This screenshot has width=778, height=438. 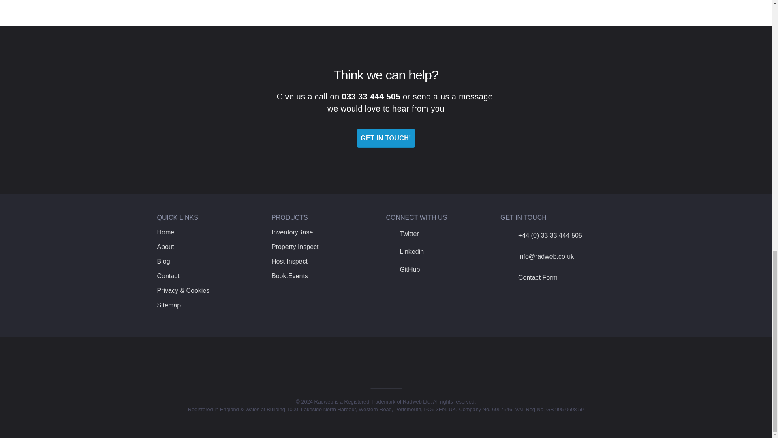 What do you see at coordinates (169, 305) in the screenshot?
I see `Sitemap` at bounding box center [169, 305].